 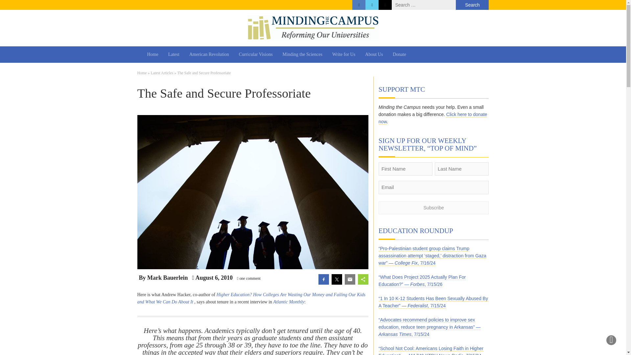 What do you see at coordinates (302, 55) in the screenshot?
I see `Minding the Sciences` at bounding box center [302, 55].